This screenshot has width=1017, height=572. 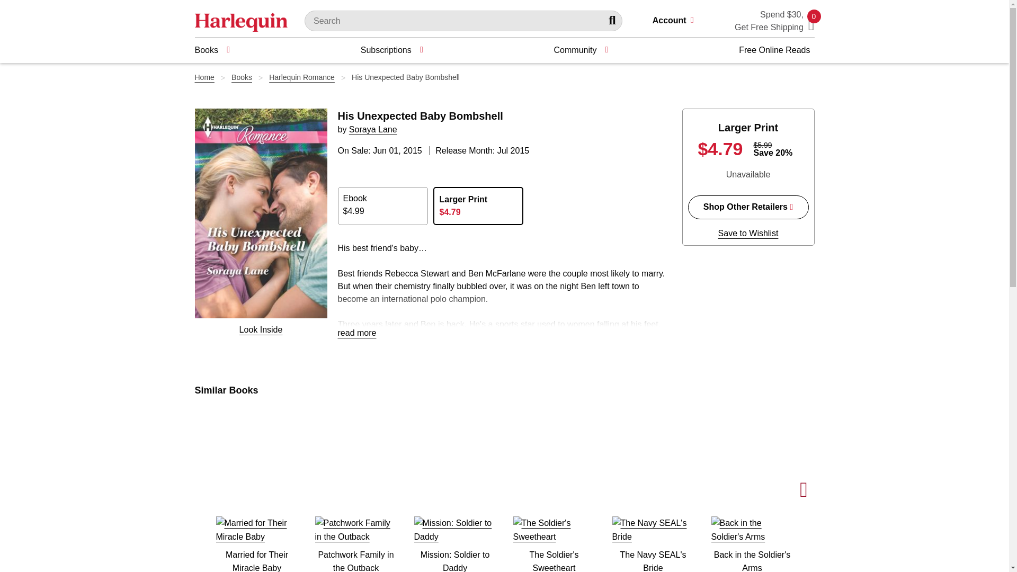 I want to click on Books, so click(x=212, y=50).